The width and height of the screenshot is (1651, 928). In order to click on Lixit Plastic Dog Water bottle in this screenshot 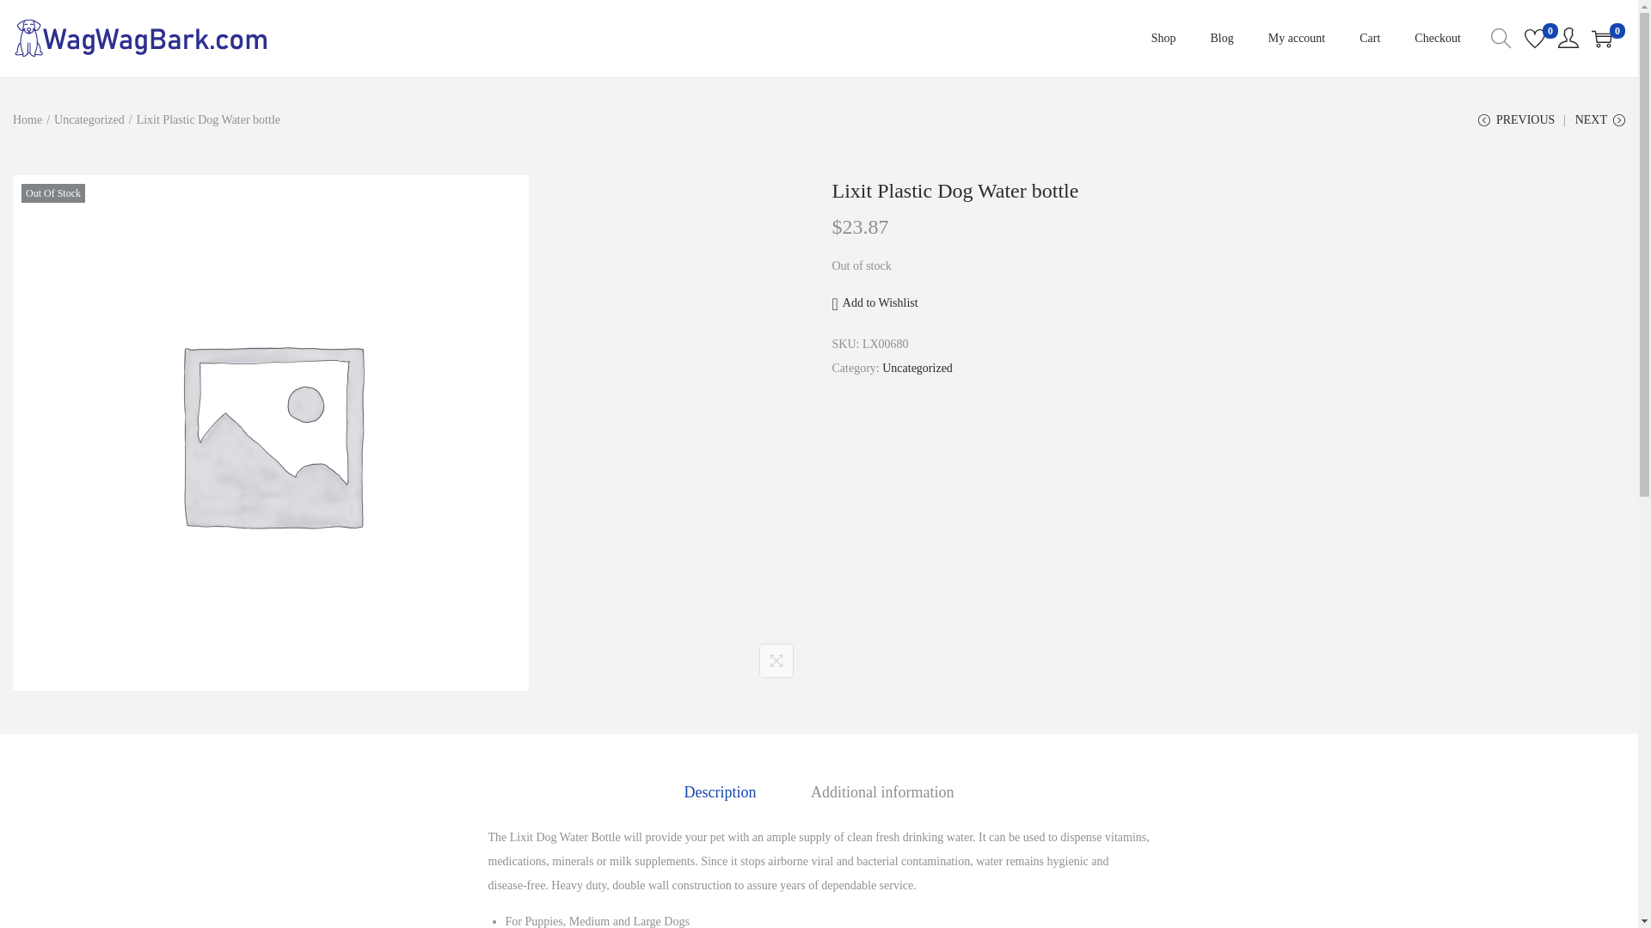, I will do `click(955, 191)`.